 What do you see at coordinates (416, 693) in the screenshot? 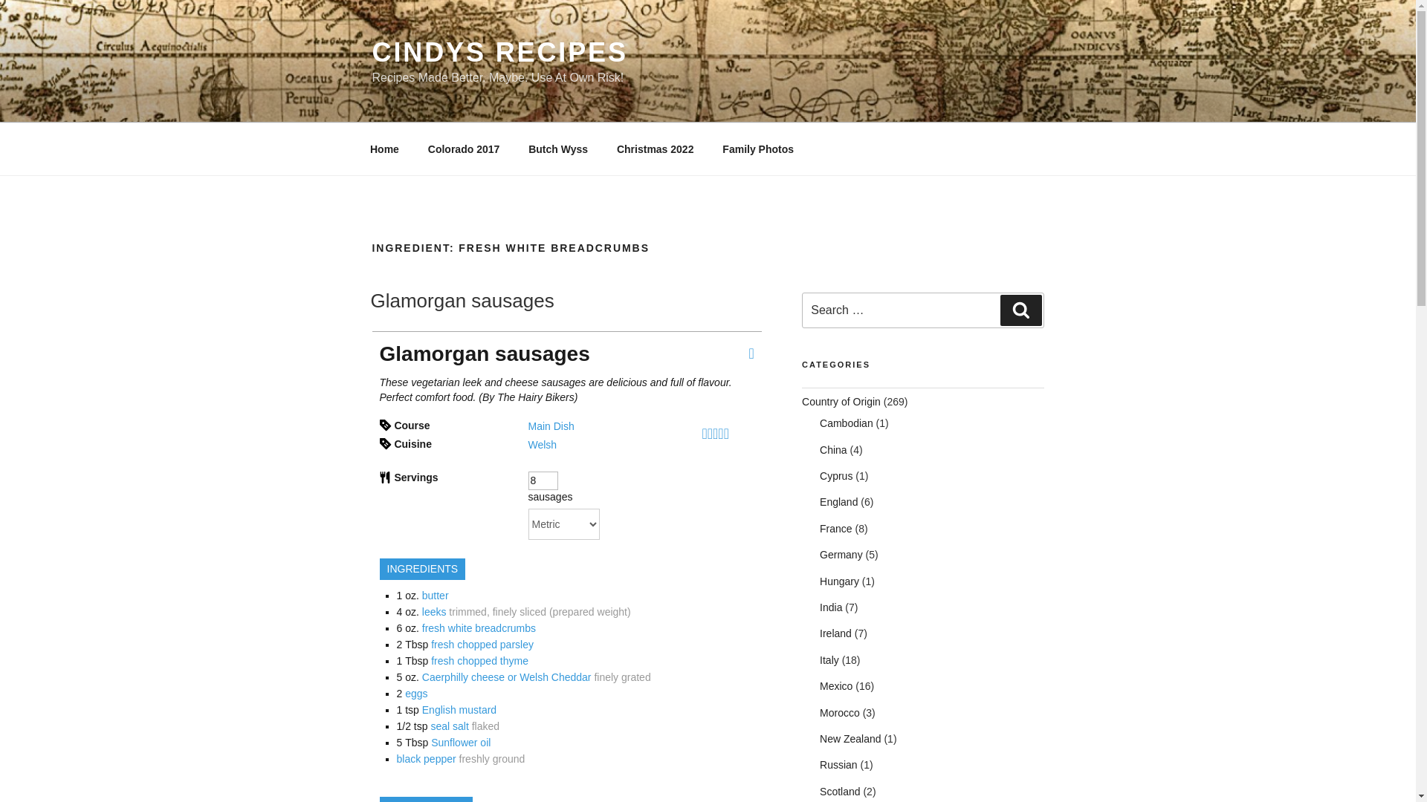
I see `eggs` at bounding box center [416, 693].